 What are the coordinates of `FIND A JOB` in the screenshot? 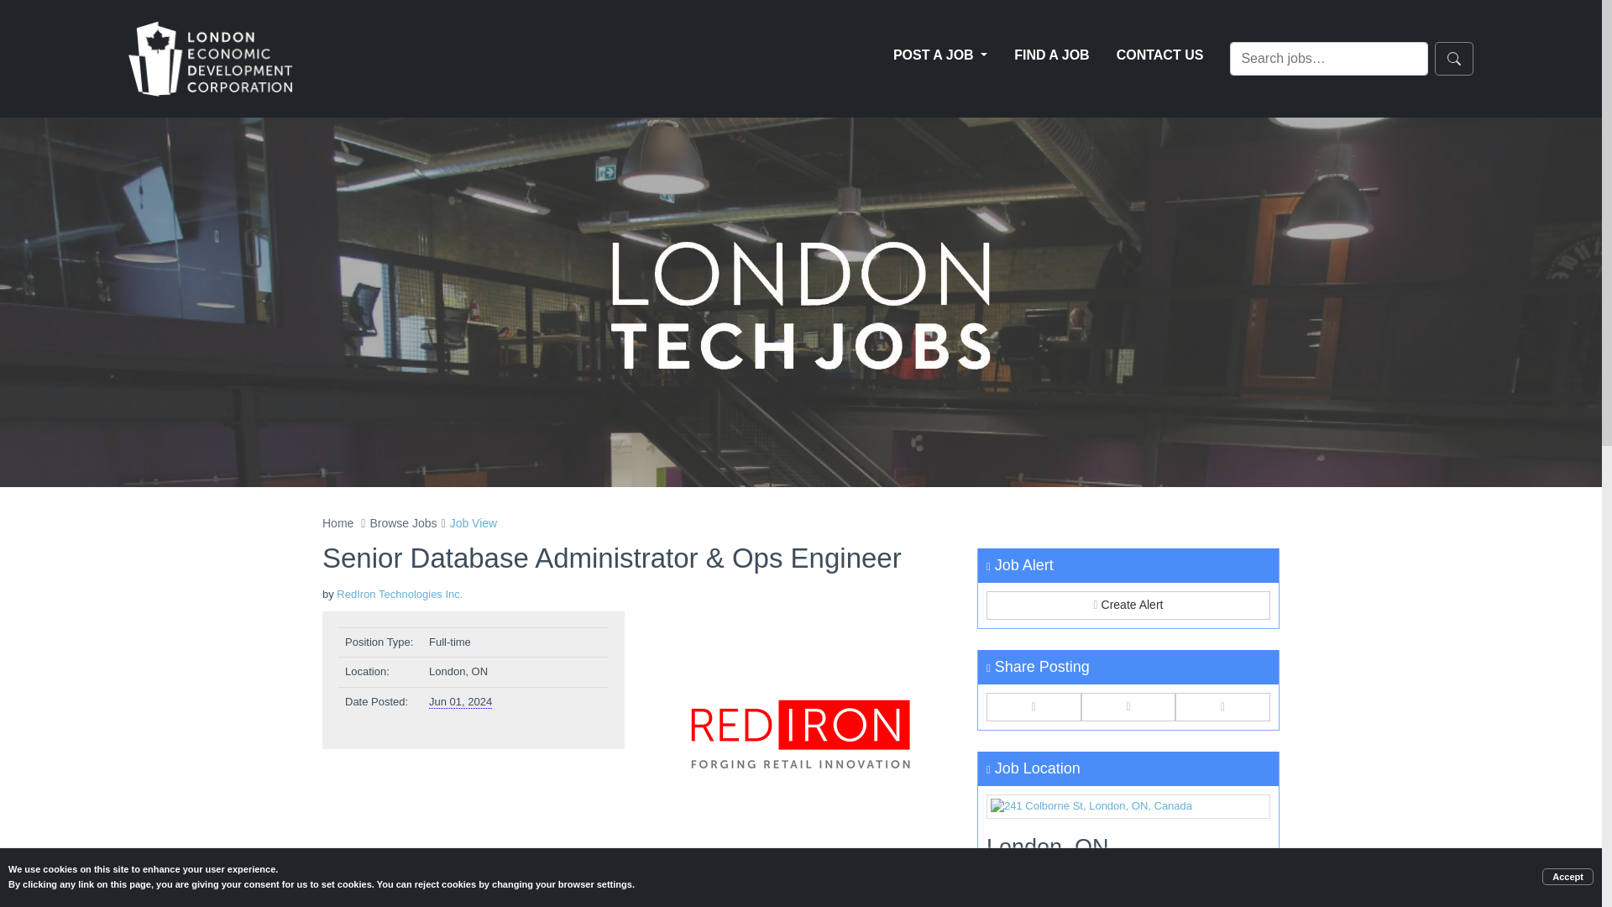 It's located at (1051, 55).